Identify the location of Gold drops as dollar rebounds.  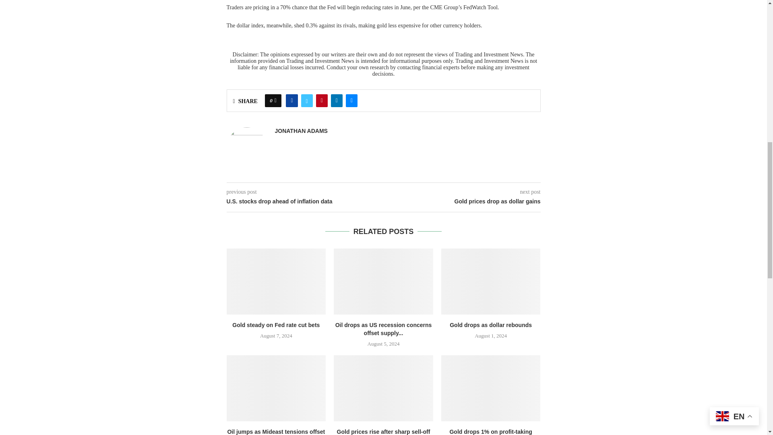
(491, 281).